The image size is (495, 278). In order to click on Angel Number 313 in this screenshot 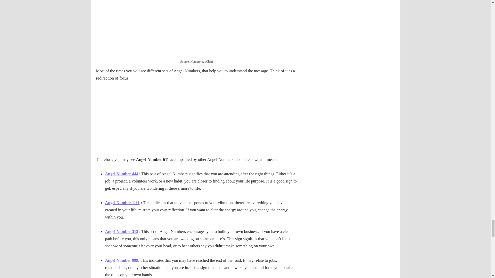, I will do `click(122, 232)`.